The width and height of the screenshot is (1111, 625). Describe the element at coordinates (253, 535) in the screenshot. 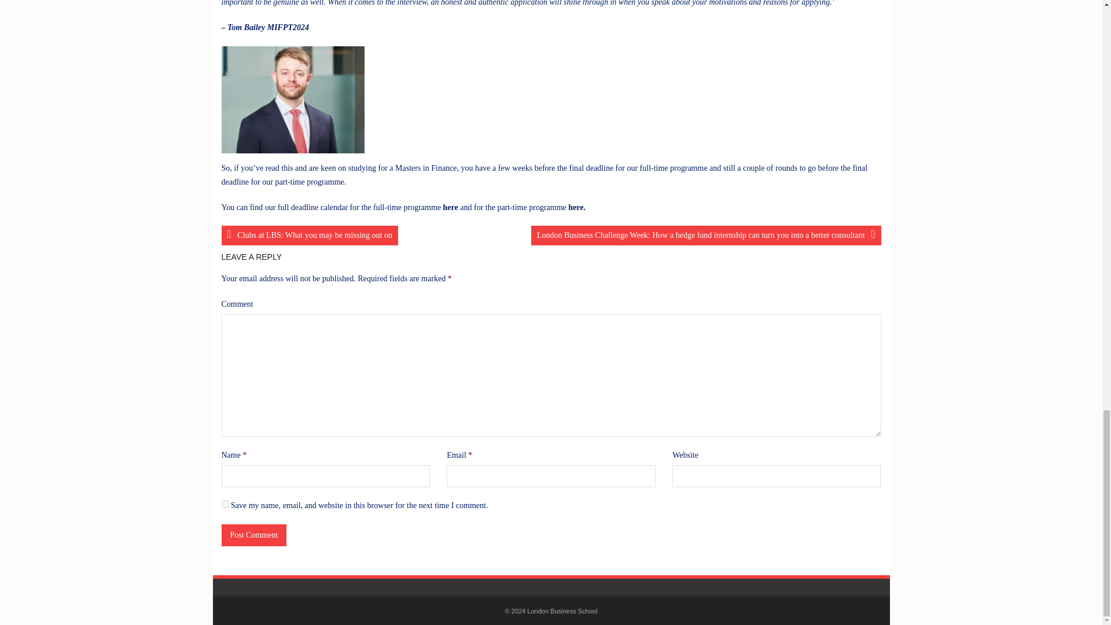

I see `Post Comment` at that location.